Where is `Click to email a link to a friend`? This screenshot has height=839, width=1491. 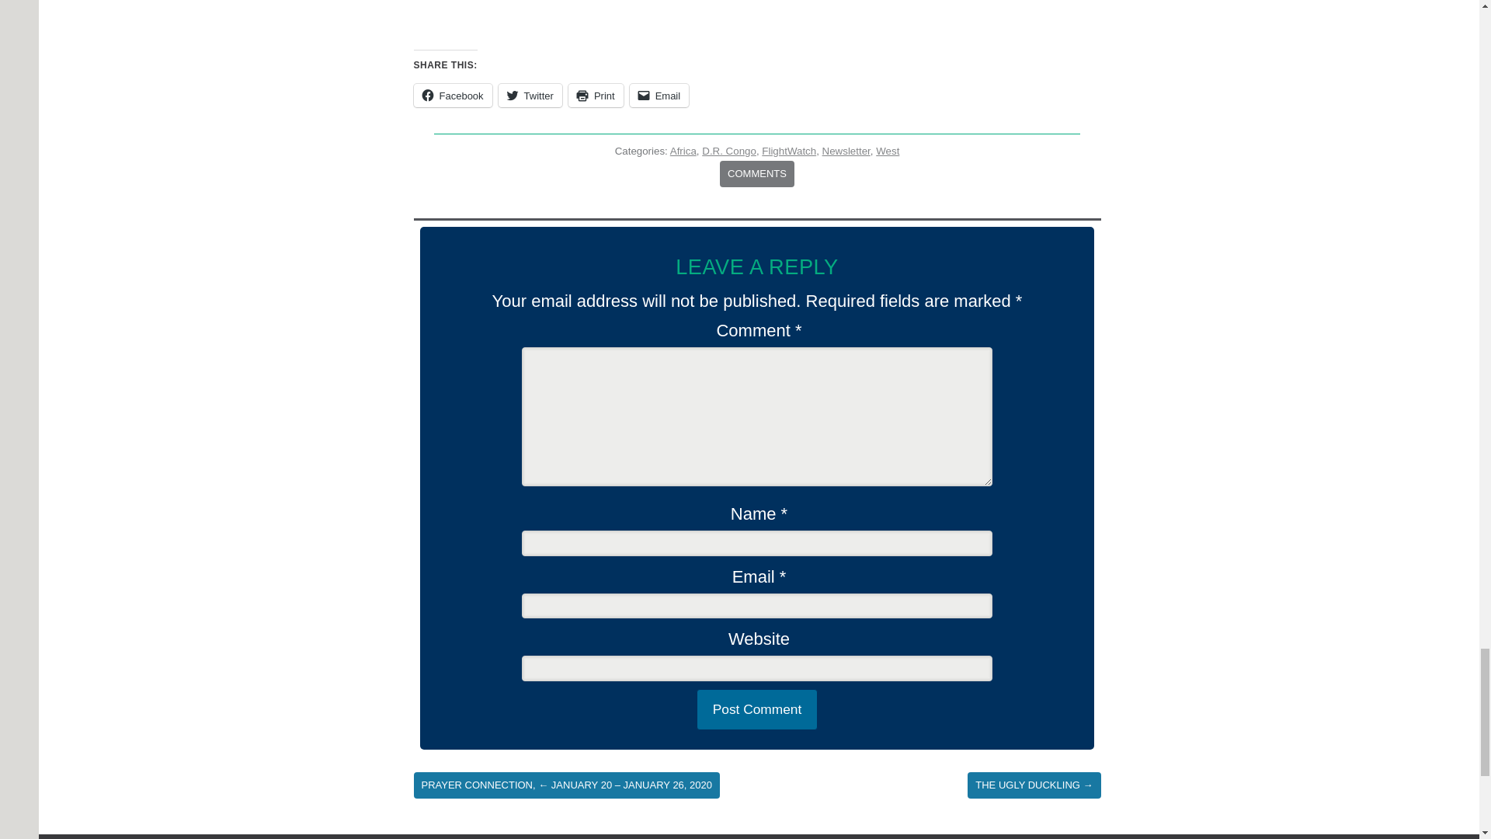 Click to email a link to a friend is located at coordinates (659, 96).